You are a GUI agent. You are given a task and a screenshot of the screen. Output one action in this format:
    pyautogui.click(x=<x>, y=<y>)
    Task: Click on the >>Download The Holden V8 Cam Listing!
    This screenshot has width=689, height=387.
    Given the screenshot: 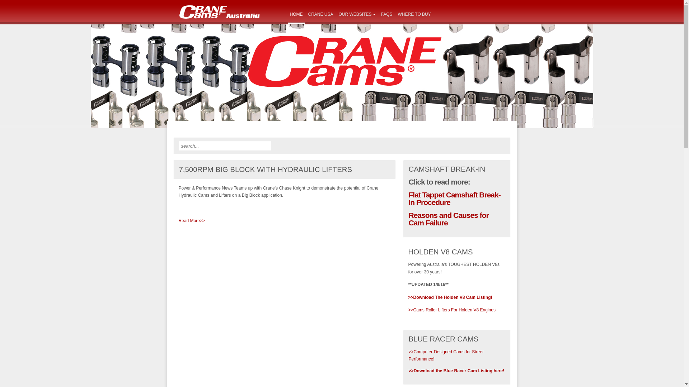 What is the action you would take?
    pyautogui.click(x=450, y=297)
    